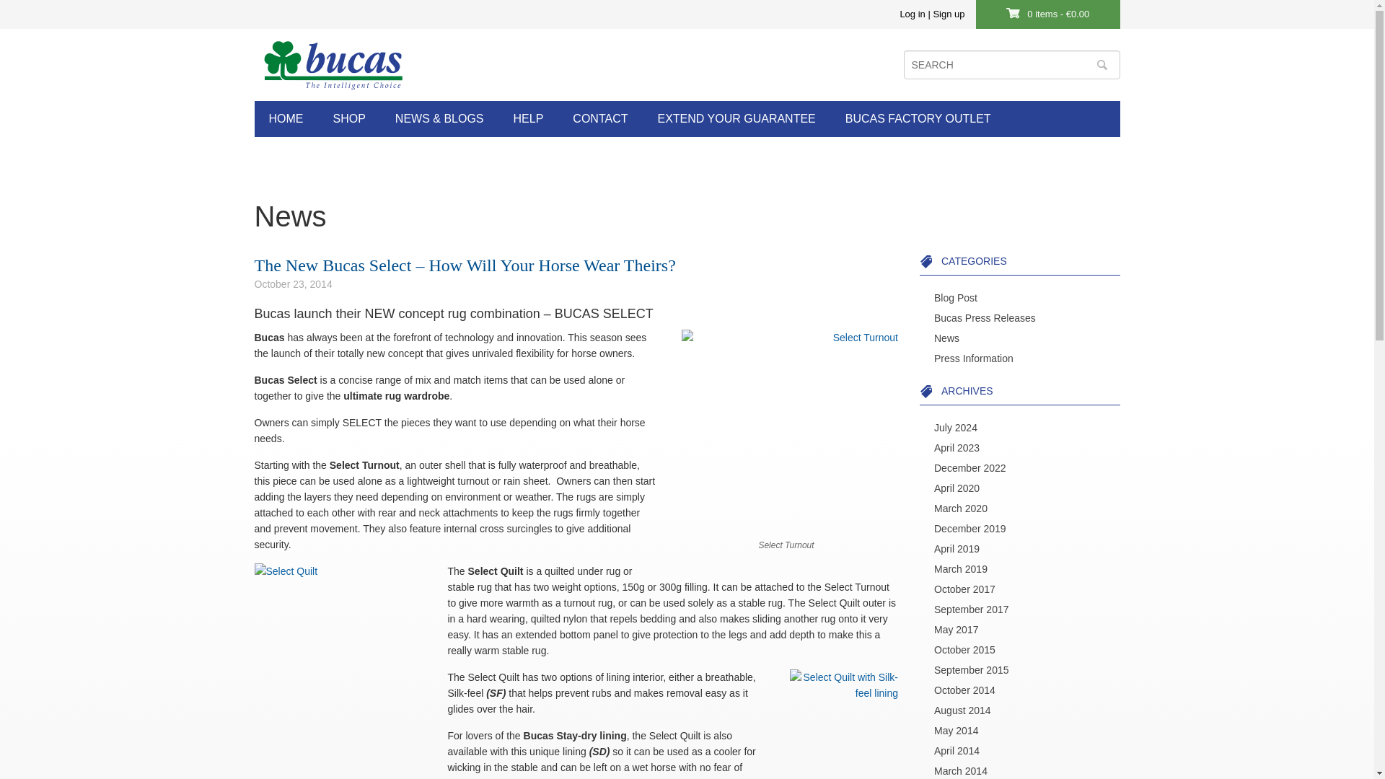  Describe the element at coordinates (957, 488) in the screenshot. I see `April 2020` at that location.